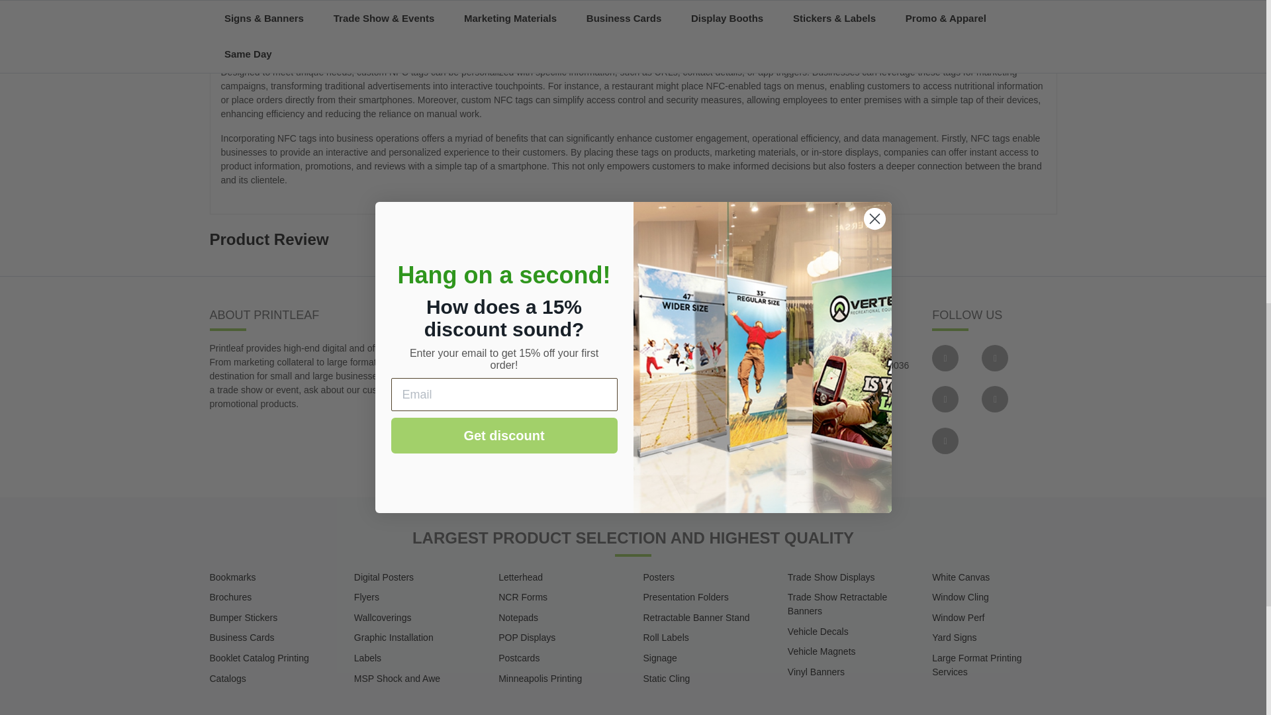 This screenshot has height=715, width=1271. What do you see at coordinates (945, 440) in the screenshot?
I see `pinterest` at bounding box center [945, 440].